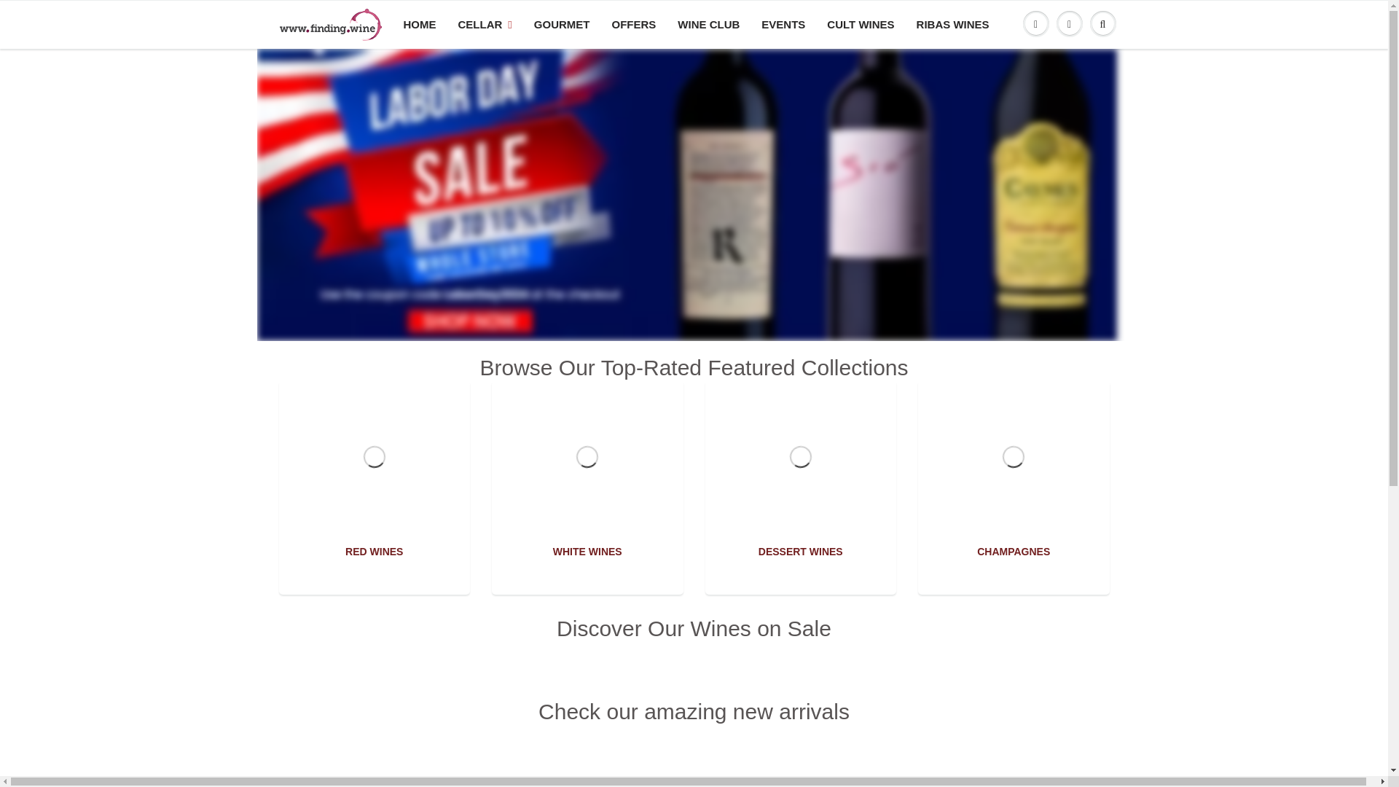  I want to click on CELLAR, so click(485, 25).